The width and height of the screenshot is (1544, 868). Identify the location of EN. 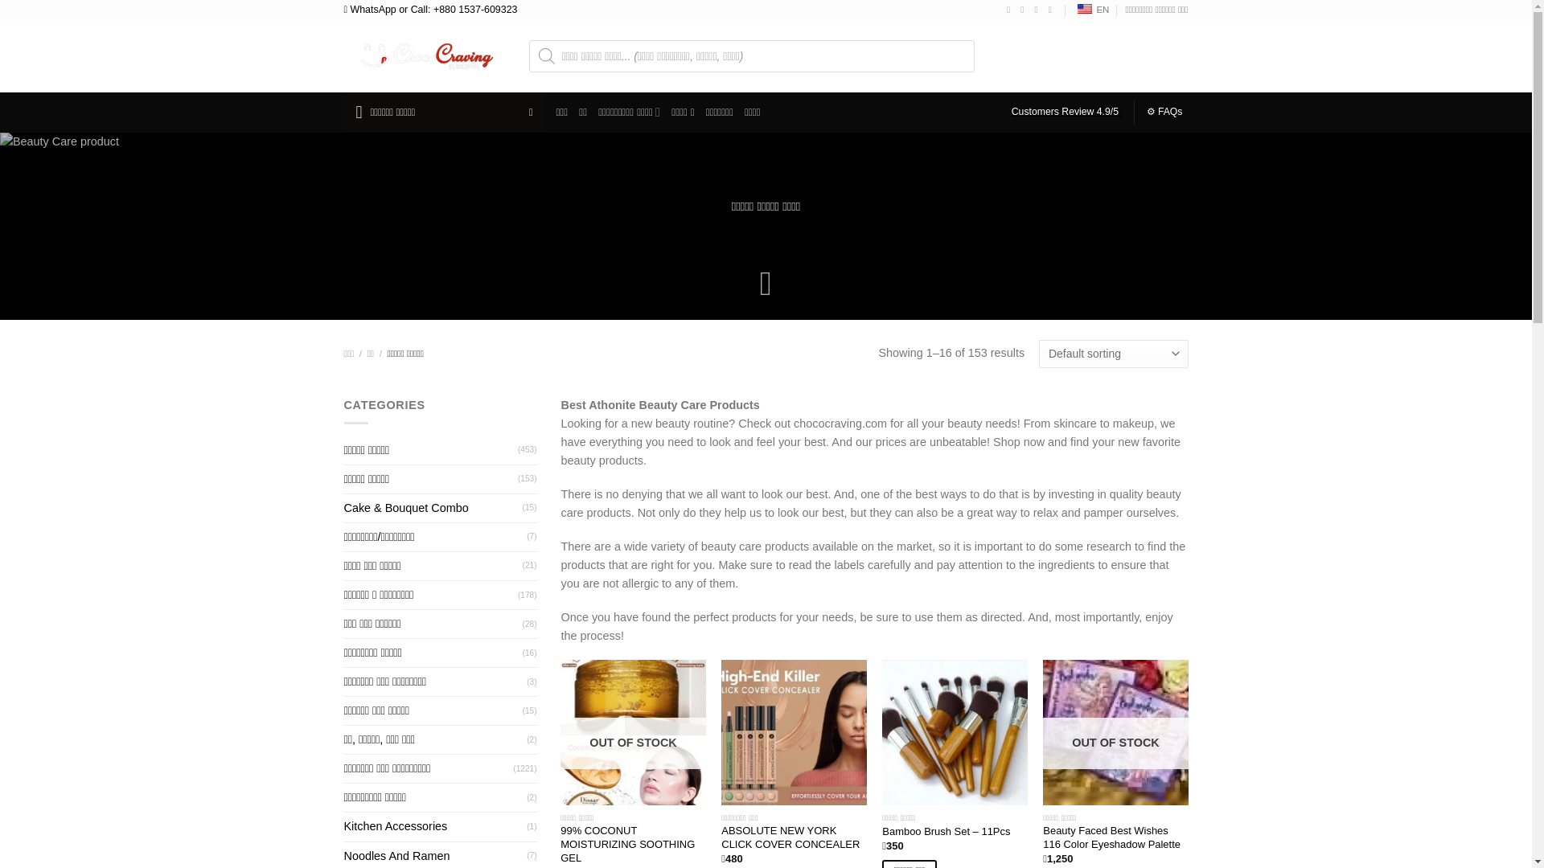
(1090, 10).